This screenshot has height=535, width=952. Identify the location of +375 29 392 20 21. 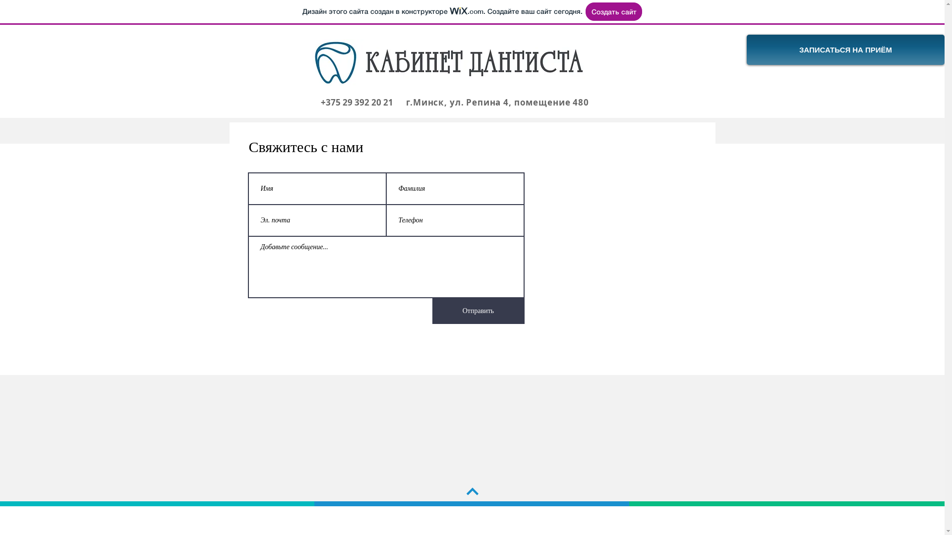
(357, 103).